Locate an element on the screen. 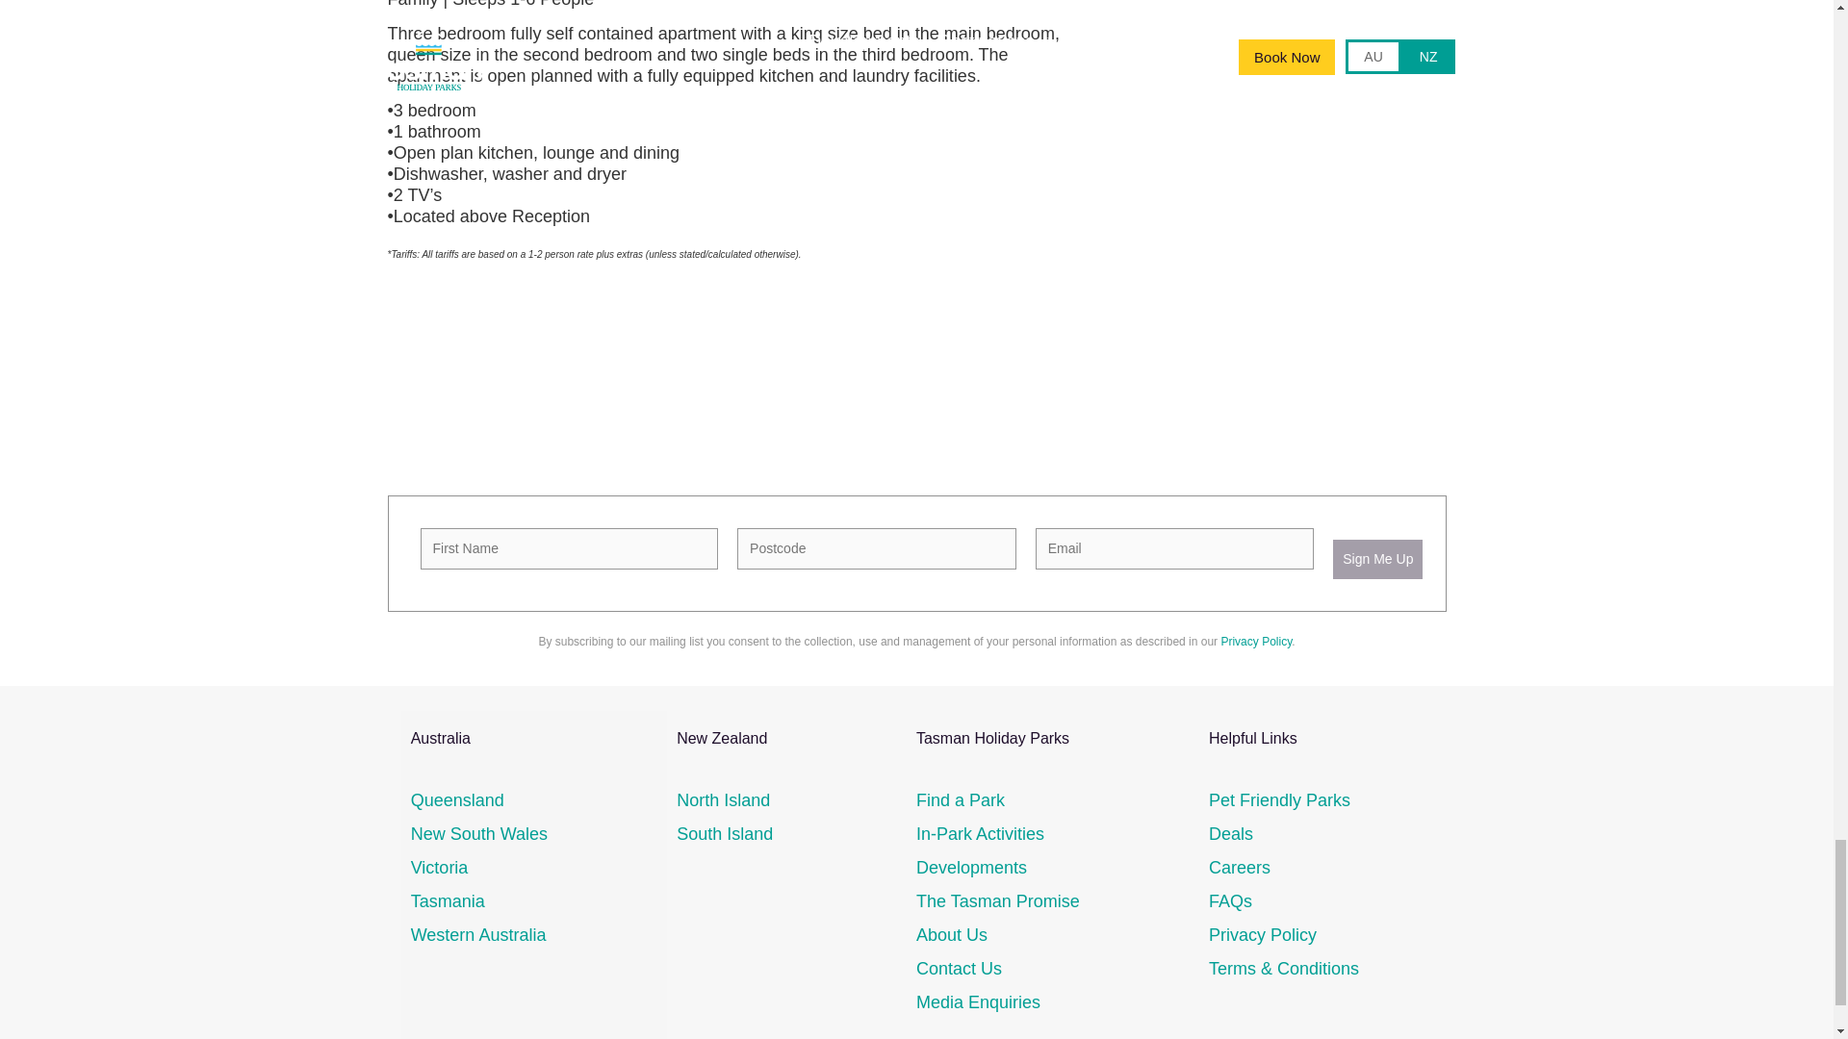 Image resolution: width=1848 pixels, height=1039 pixels. North Island is located at coordinates (723, 800).